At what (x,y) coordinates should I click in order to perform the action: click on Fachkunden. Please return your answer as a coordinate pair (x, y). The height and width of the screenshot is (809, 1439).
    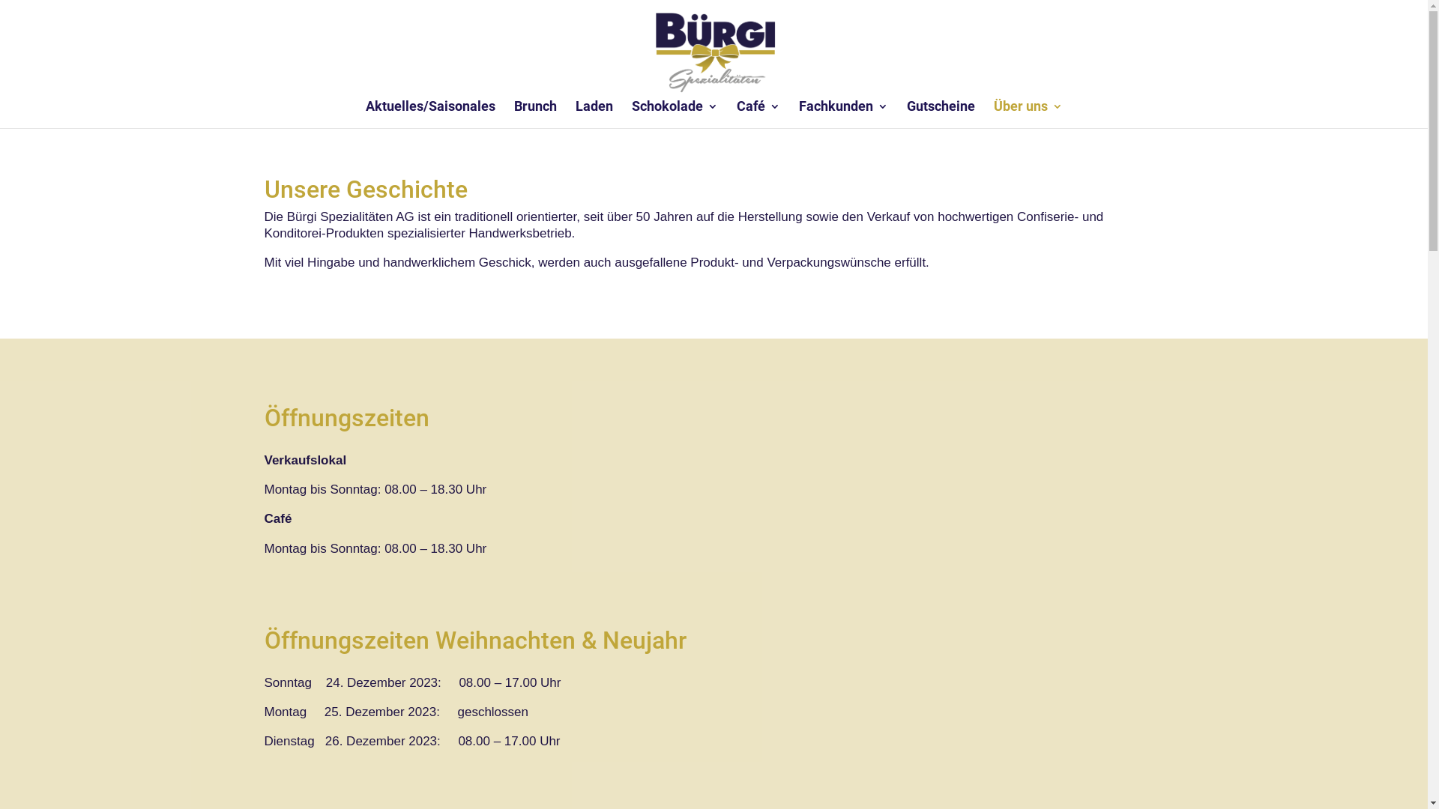
    Looking at the image, I should click on (844, 115).